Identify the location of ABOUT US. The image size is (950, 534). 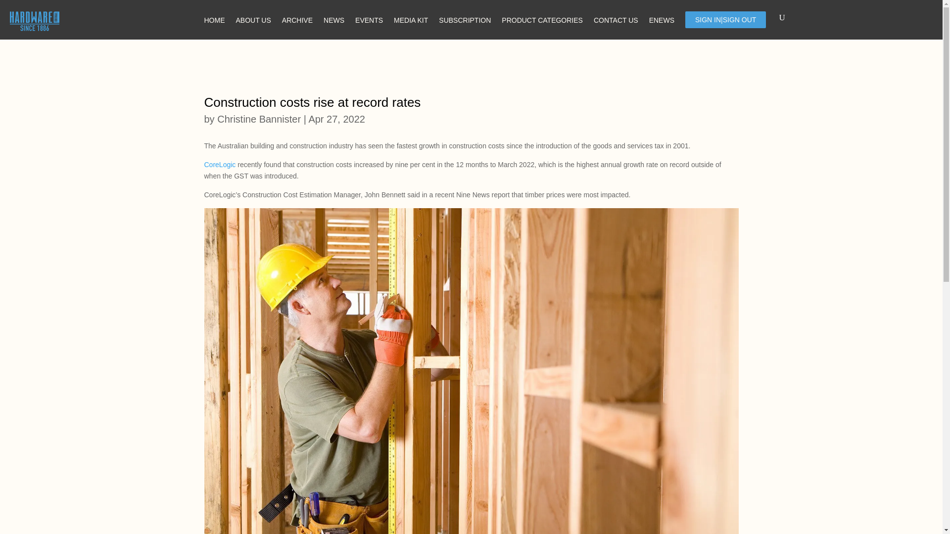
(253, 19).